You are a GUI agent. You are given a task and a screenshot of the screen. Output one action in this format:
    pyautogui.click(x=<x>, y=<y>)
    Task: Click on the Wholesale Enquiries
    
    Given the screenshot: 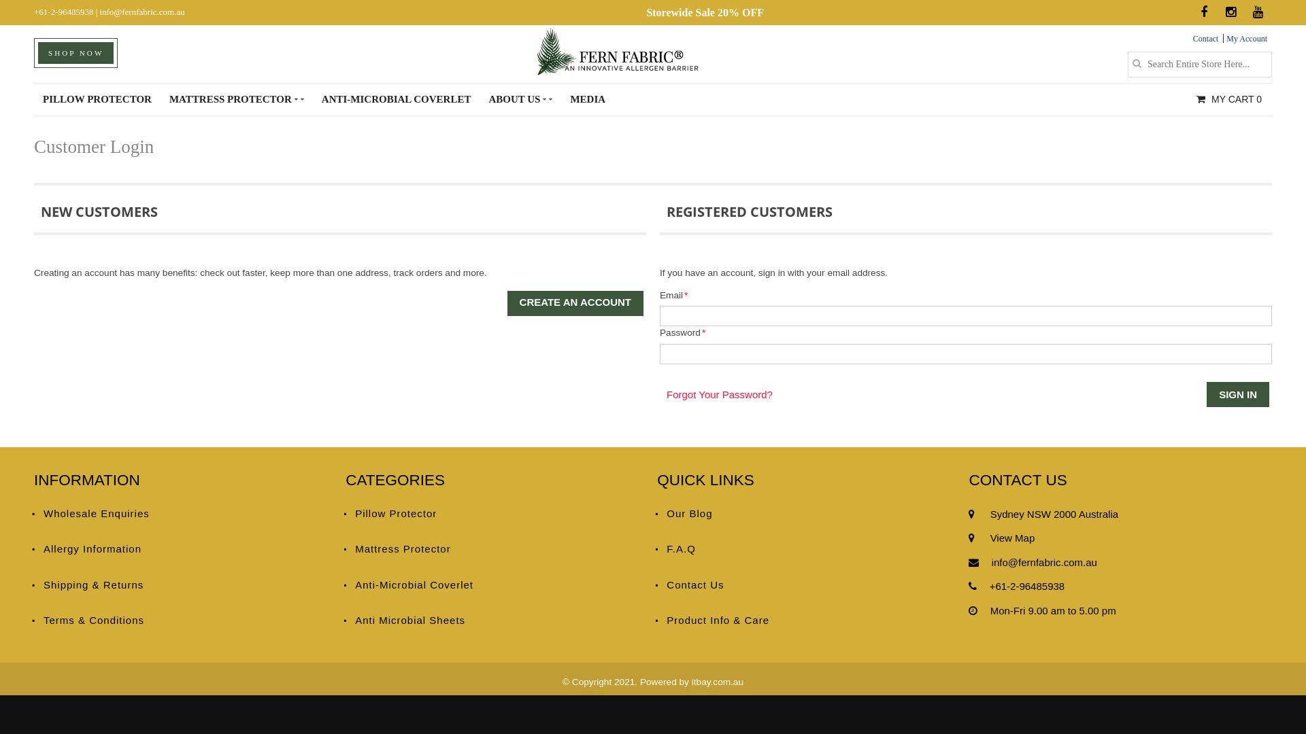 What is the action you would take?
    pyautogui.click(x=183, y=514)
    